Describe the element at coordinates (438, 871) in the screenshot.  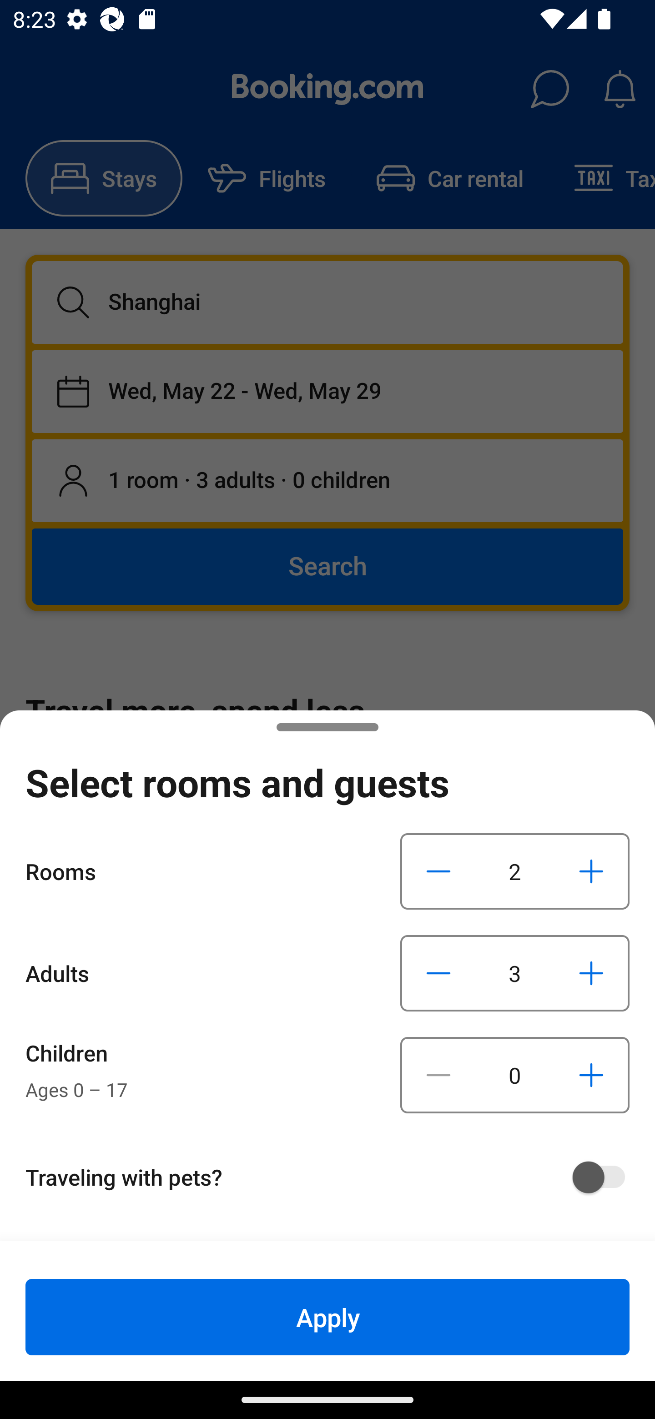
I see `Decrease` at that location.